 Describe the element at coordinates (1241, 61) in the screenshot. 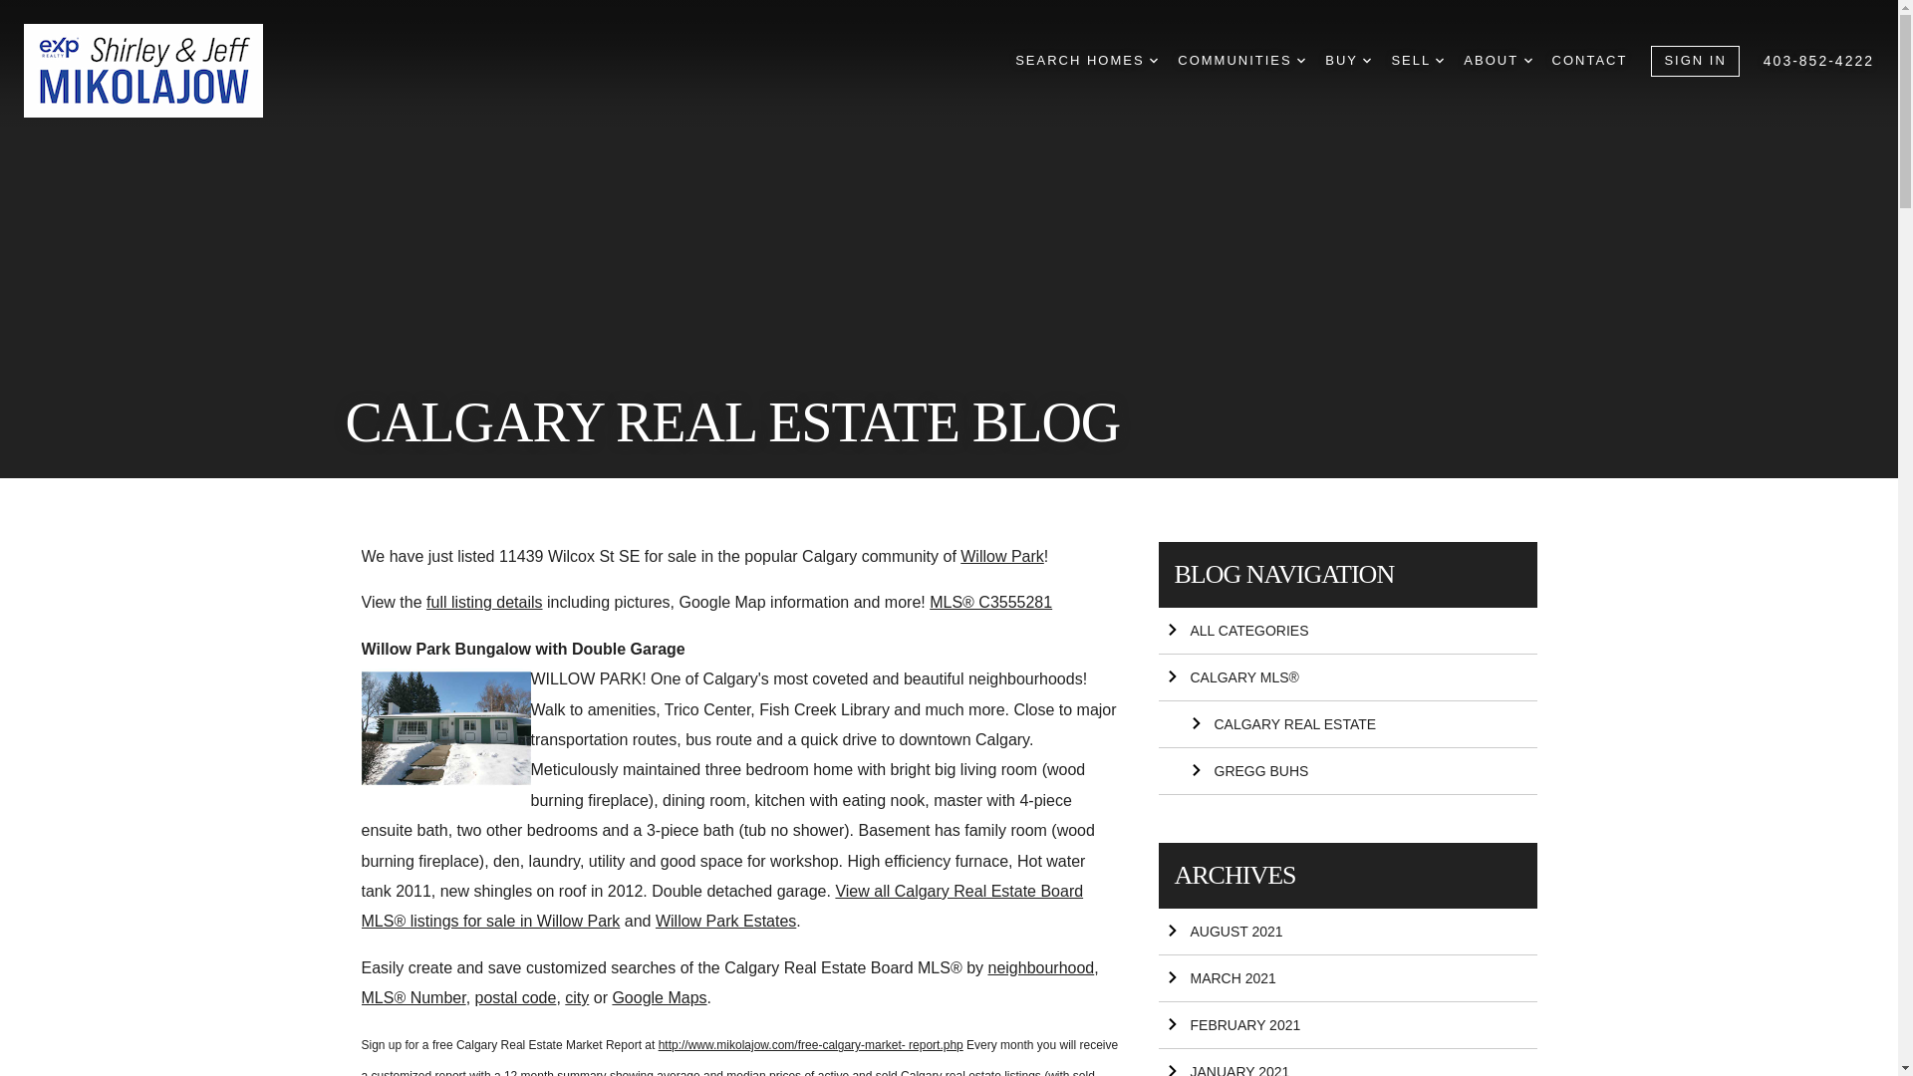

I see `COMMUNITIES DROPDOWN ARROW` at that location.